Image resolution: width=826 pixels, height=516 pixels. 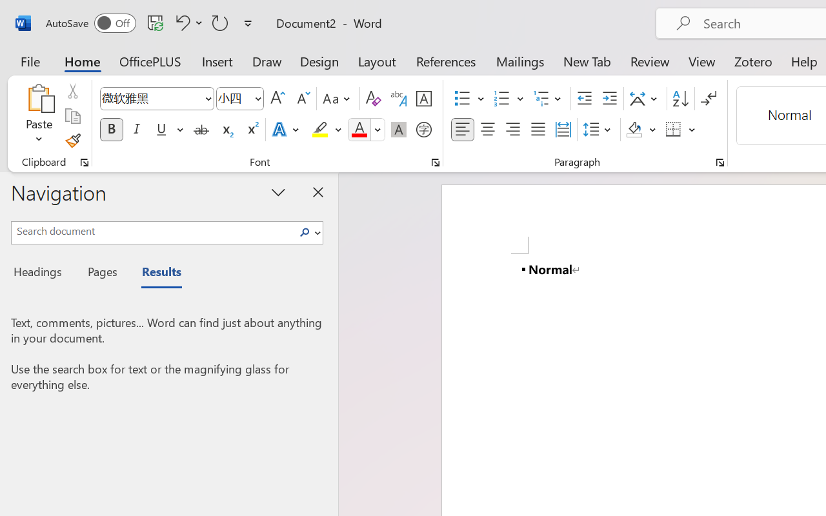 I want to click on Clear Formatting, so click(x=373, y=99).